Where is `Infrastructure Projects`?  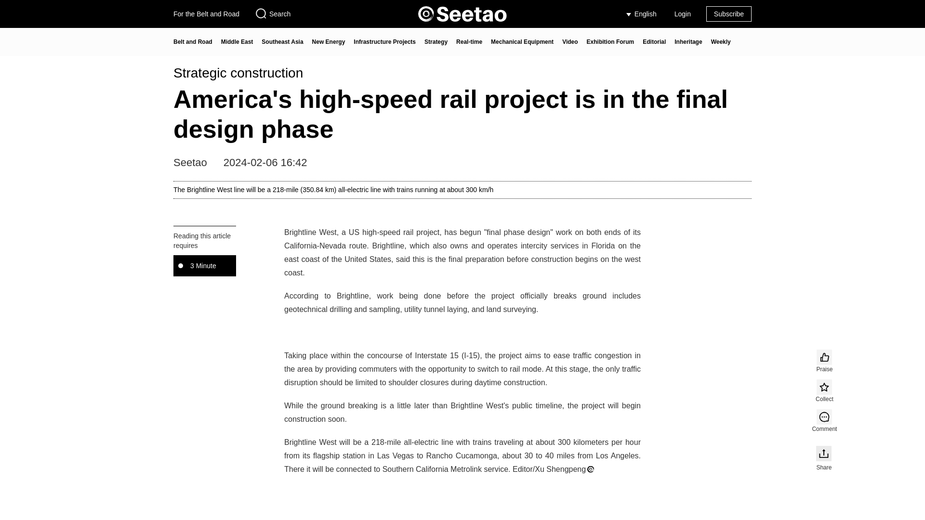 Infrastructure Projects is located at coordinates (384, 42).